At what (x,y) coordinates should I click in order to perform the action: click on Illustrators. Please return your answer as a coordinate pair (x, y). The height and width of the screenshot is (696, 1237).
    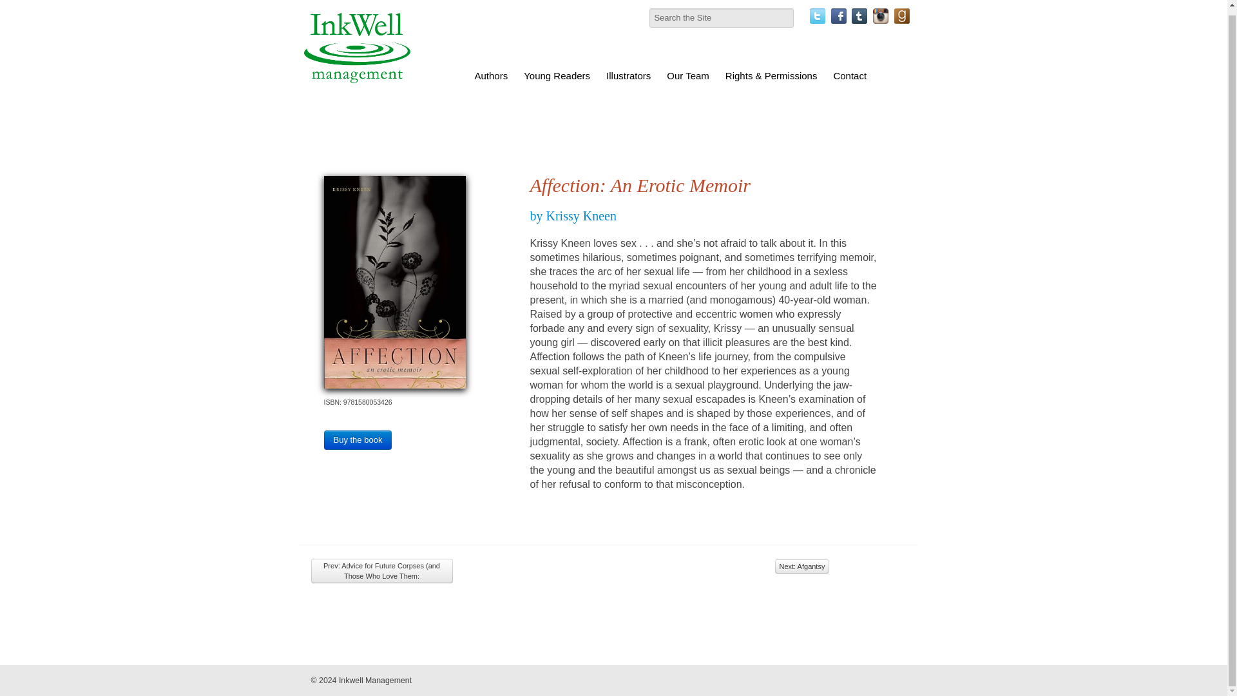
    Looking at the image, I should click on (629, 70).